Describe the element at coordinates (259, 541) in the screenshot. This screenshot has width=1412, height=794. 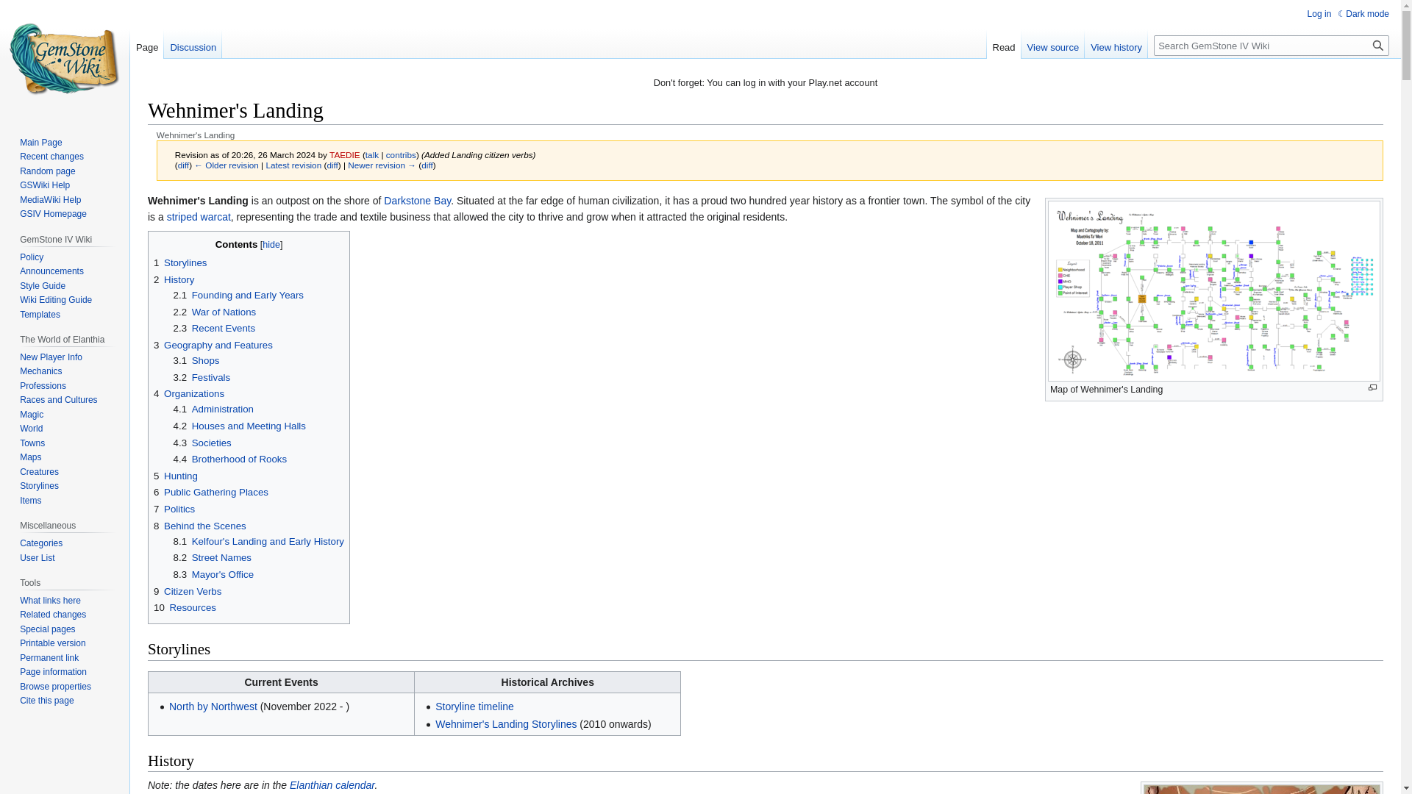
I see `8.1 Kelfour's Landing and Early History` at that location.